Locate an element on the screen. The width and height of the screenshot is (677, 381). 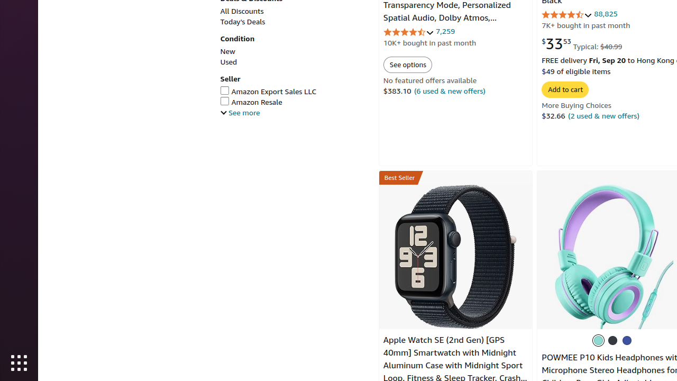
Amazon Resale is located at coordinates (294, 102).